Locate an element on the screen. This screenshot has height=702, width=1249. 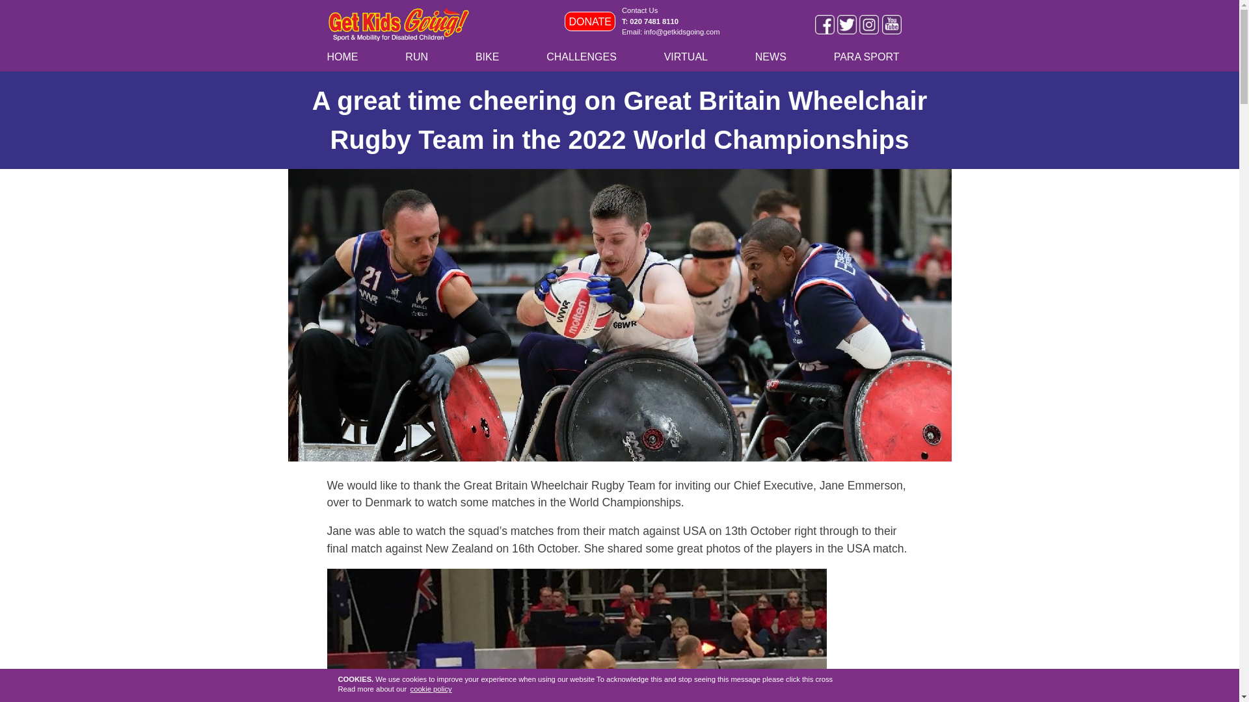
RUN is located at coordinates (423, 57).